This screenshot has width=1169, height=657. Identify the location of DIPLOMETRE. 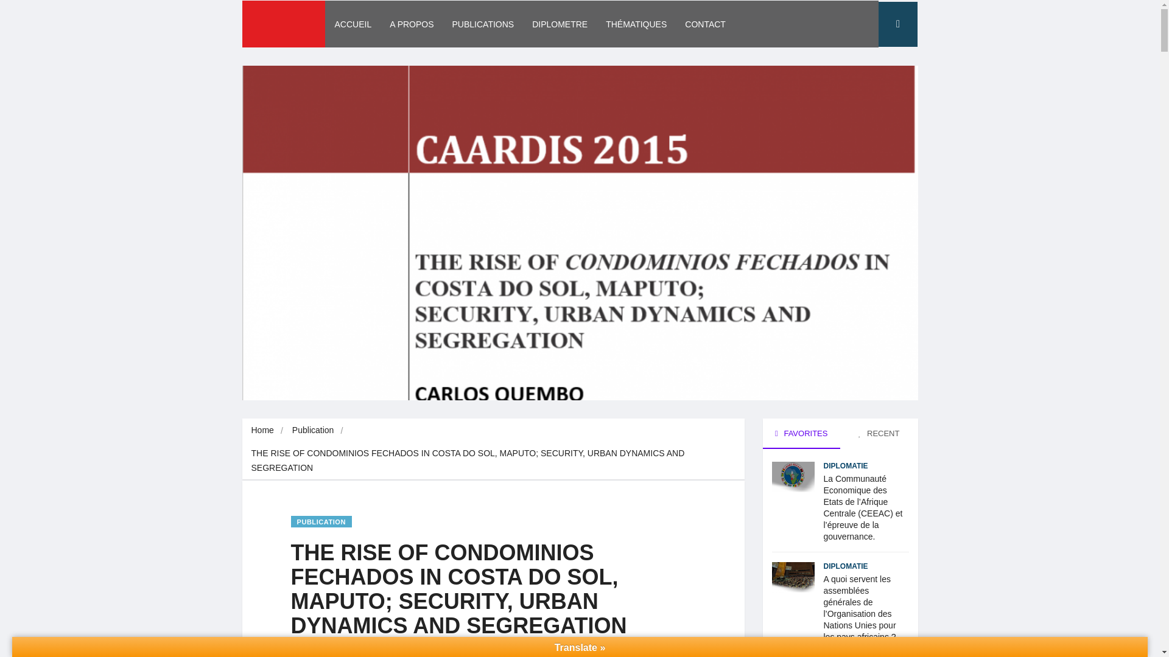
(559, 24).